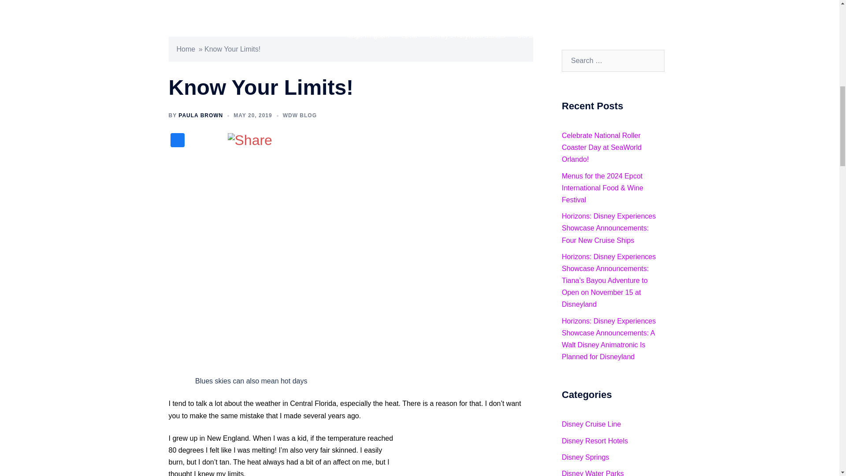 This screenshot has height=476, width=846. What do you see at coordinates (463, 454) in the screenshot?
I see `Advertisement` at bounding box center [463, 454].